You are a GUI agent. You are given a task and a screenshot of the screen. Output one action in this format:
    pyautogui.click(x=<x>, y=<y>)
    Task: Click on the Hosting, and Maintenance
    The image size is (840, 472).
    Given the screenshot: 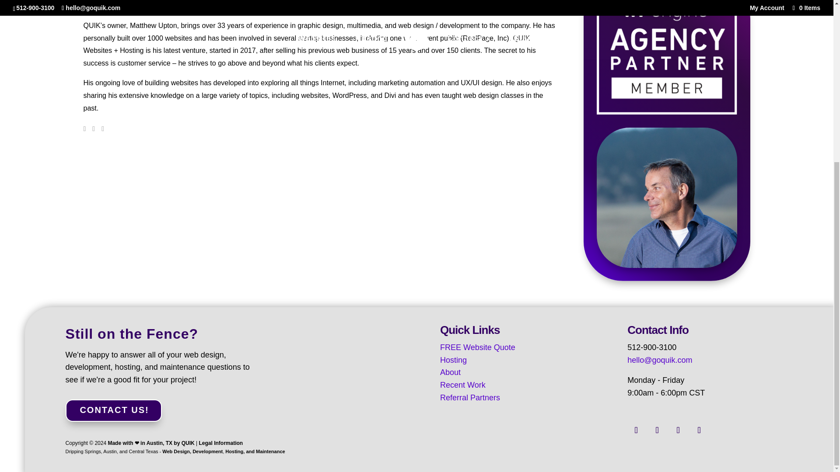 What is the action you would take?
    pyautogui.click(x=255, y=451)
    